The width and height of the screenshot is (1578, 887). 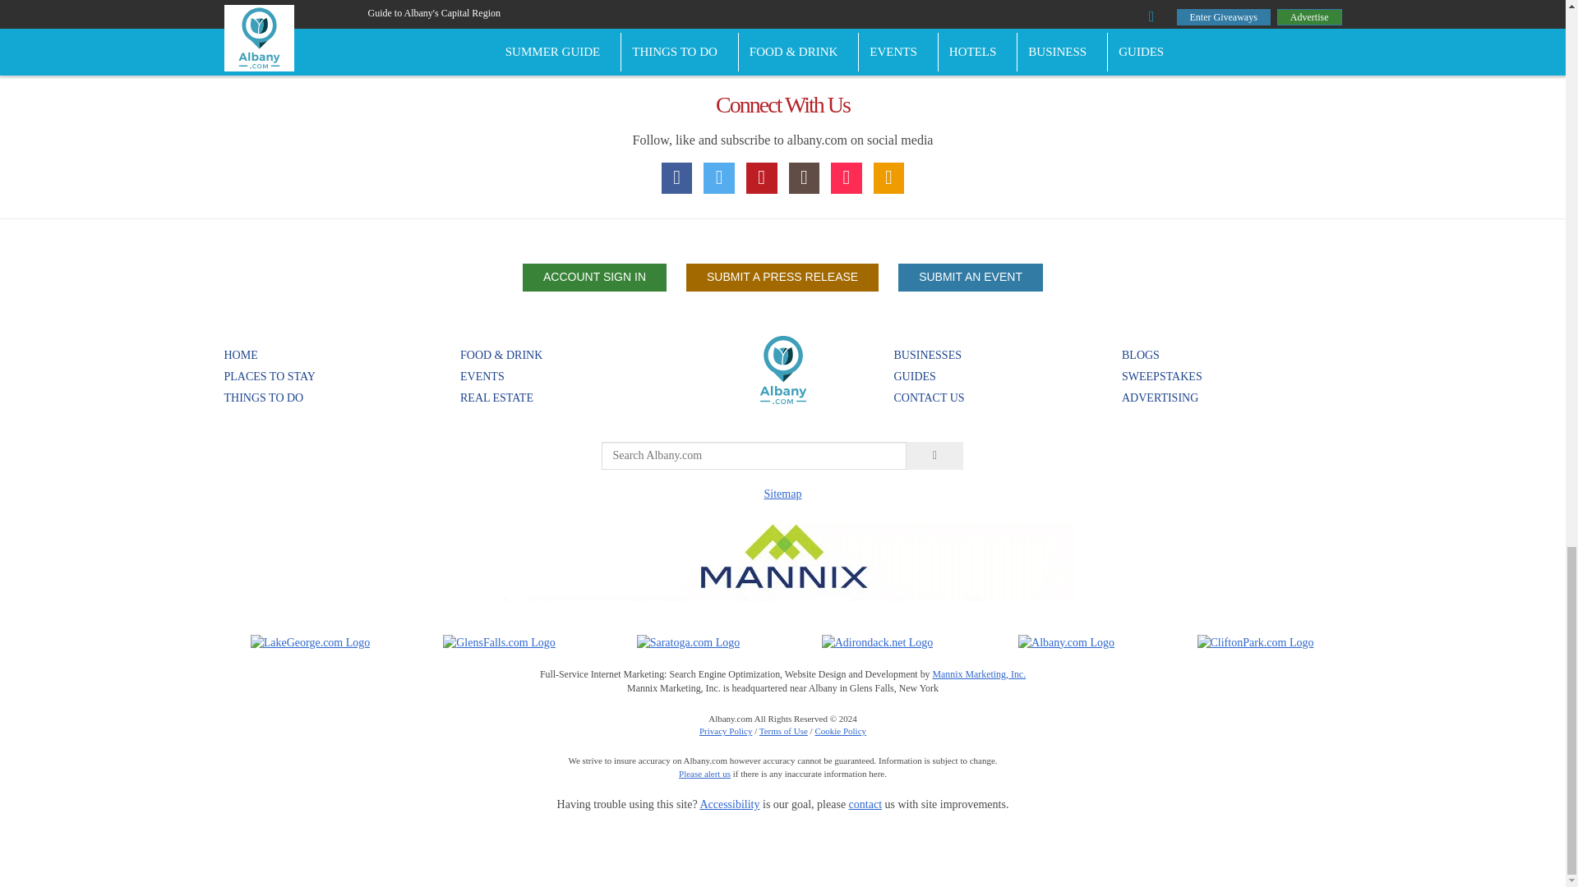 I want to click on Opens in a new window, so click(x=1254, y=642).